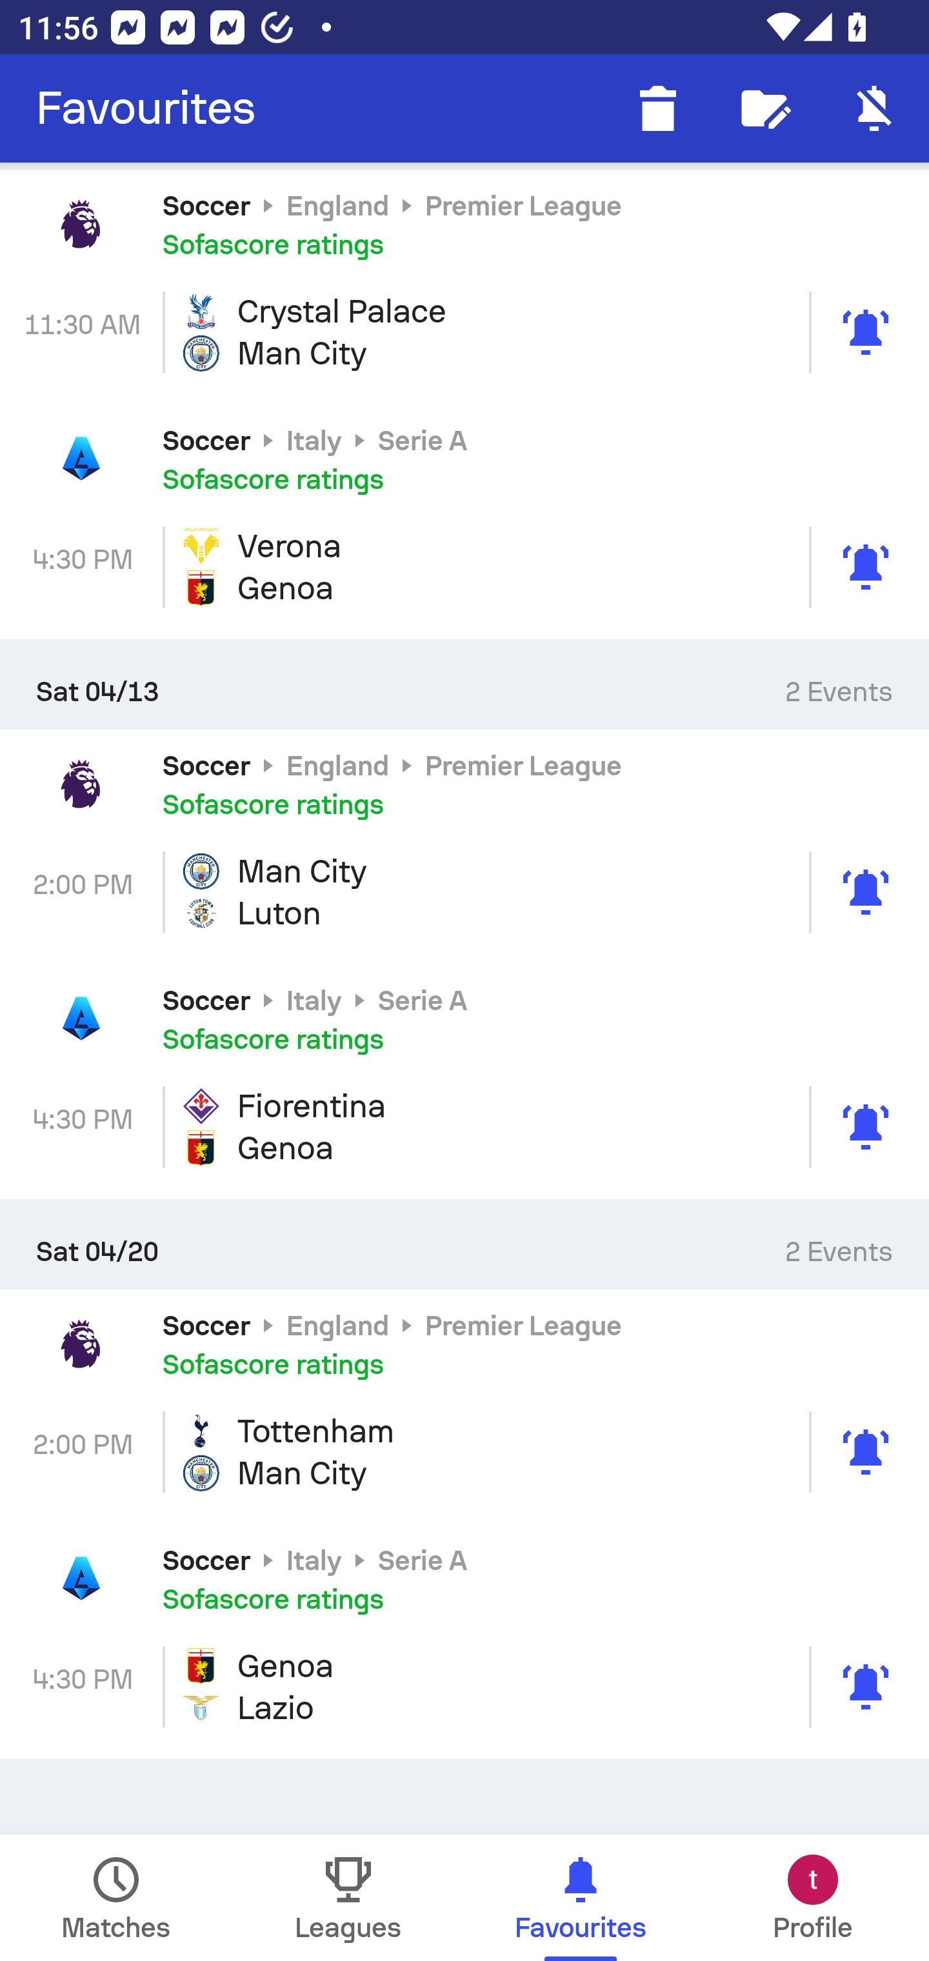  What do you see at coordinates (464, 1578) in the screenshot?
I see `Soccer Italy Serie A Sofascore ratings` at bounding box center [464, 1578].